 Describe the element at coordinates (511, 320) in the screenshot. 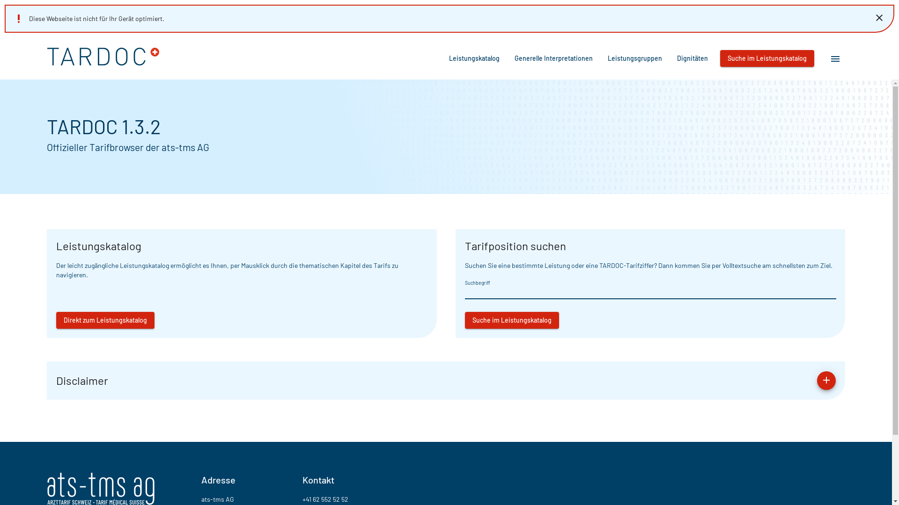

I see `Suche im Leistungskatalog` at that location.